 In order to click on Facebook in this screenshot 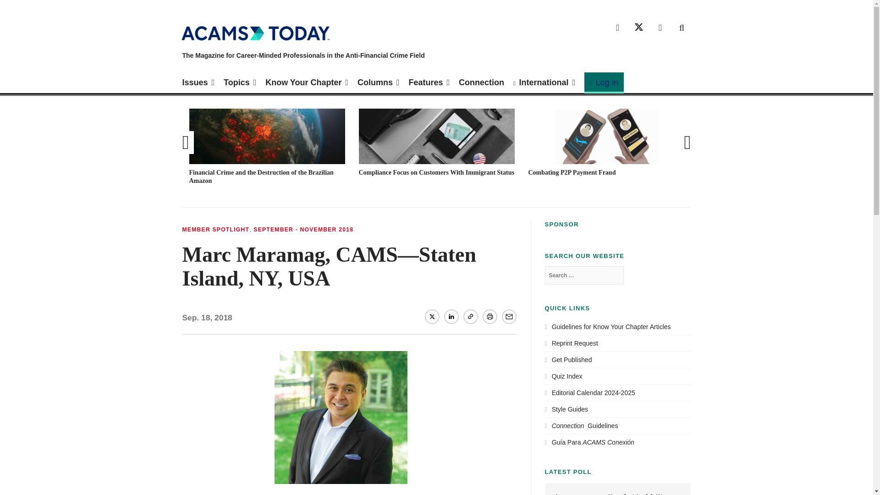, I will do `click(618, 27)`.